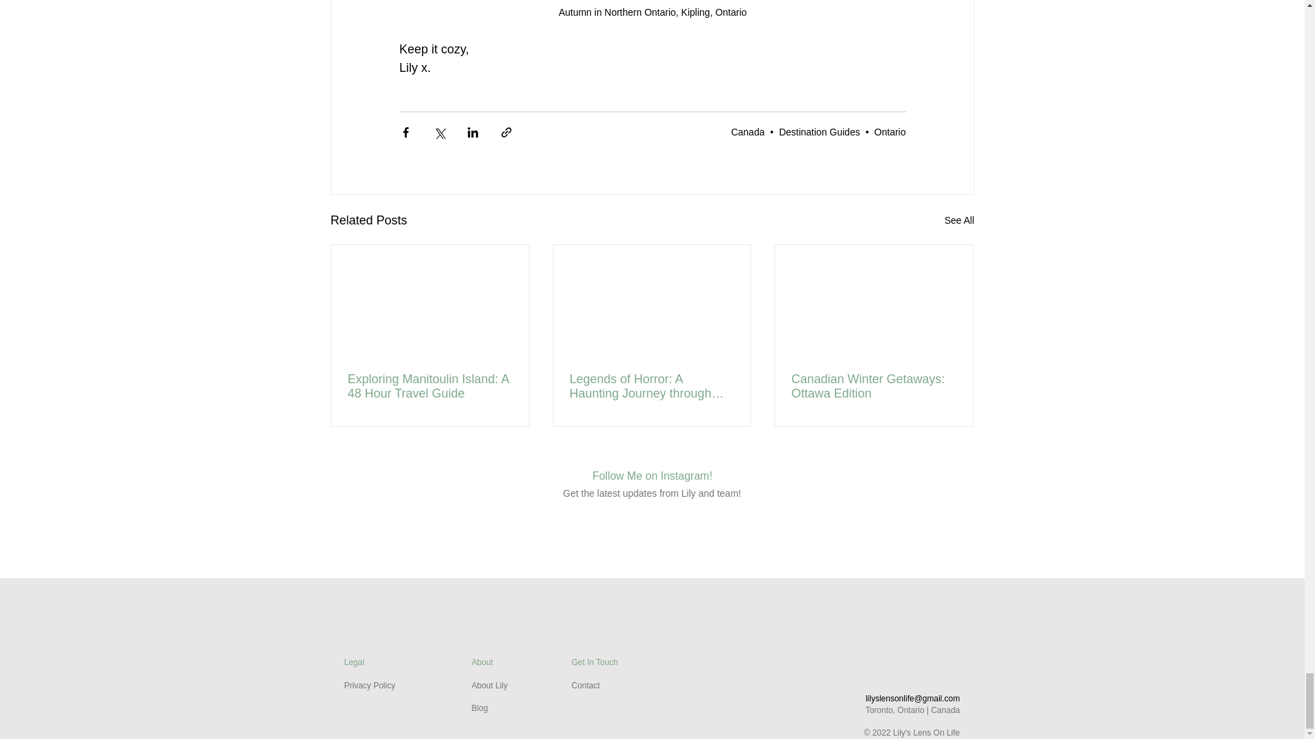 This screenshot has height=739, width=1315. Describe the element at coordinates (430, 387) in the screenshot. I see `Exploring Manitoulin Island: A 48 Hour Travel Guide` at that location.